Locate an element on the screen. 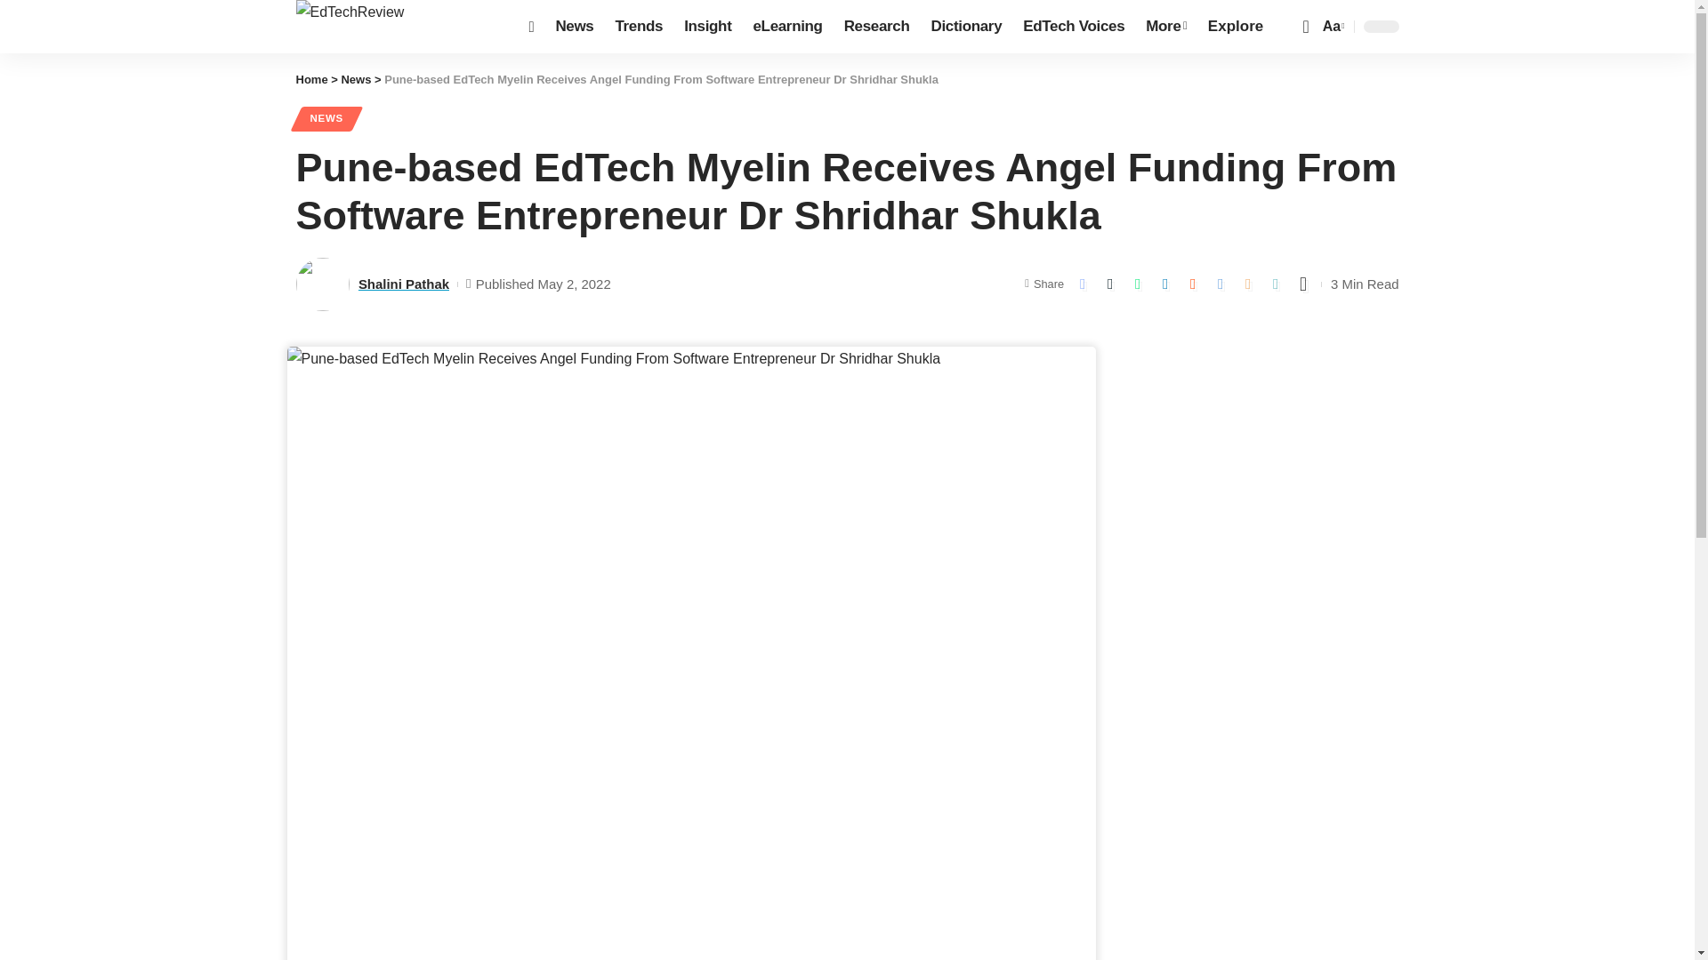  EdTechReview is located at coordinates (398, 27).